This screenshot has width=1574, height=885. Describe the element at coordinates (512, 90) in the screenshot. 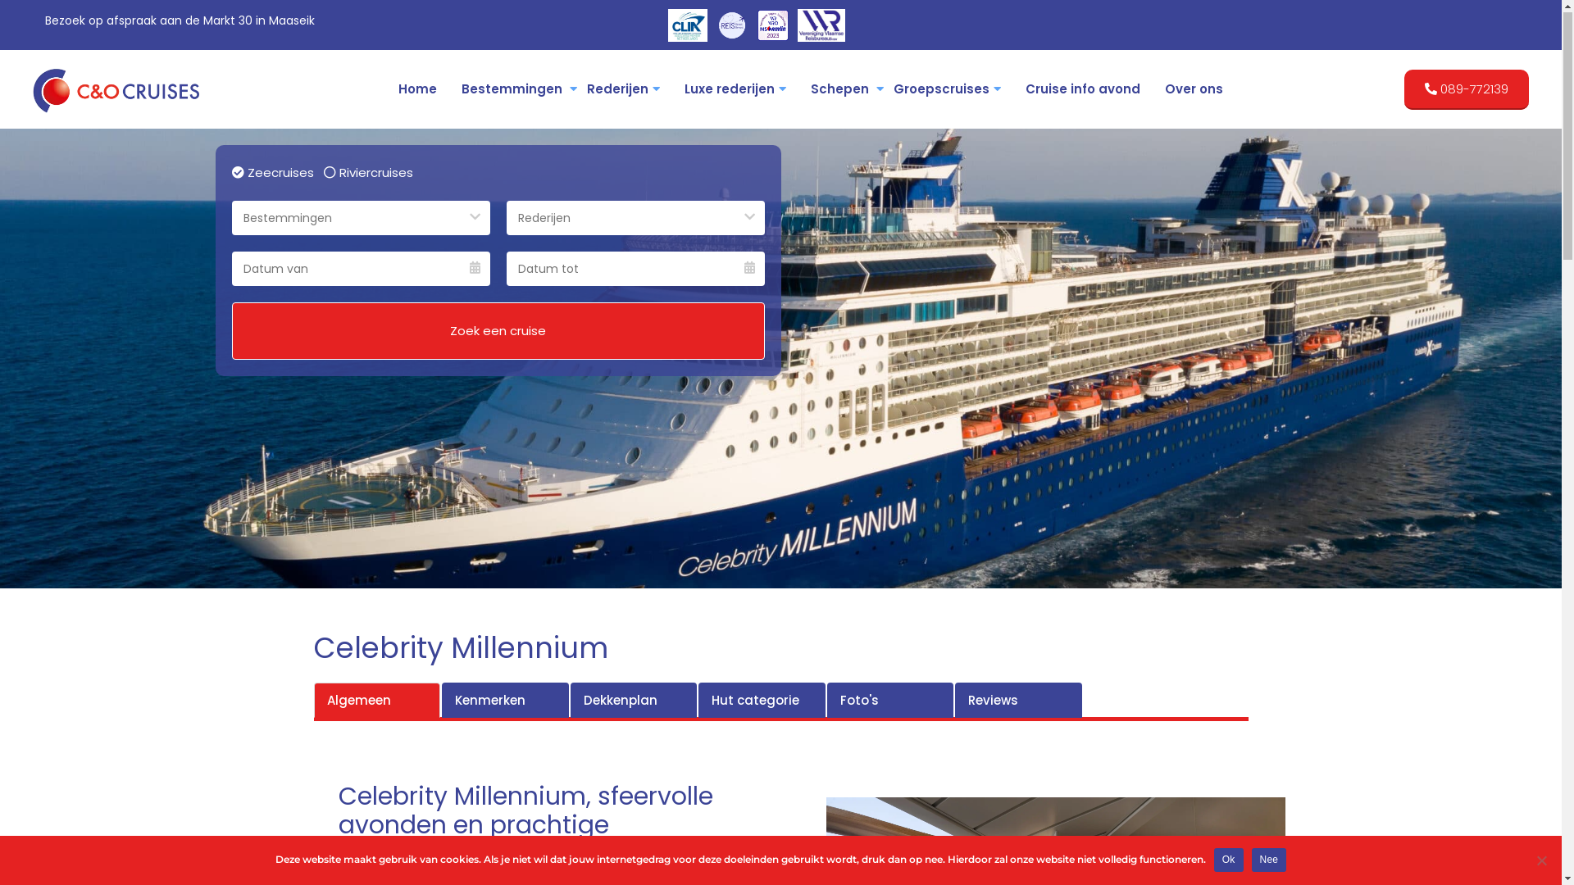

I see `Bestemmingen` at that location.